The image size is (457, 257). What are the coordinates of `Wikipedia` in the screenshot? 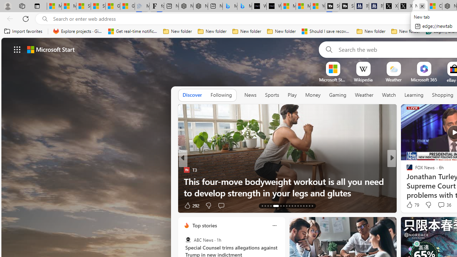 It's located at (363, 80).